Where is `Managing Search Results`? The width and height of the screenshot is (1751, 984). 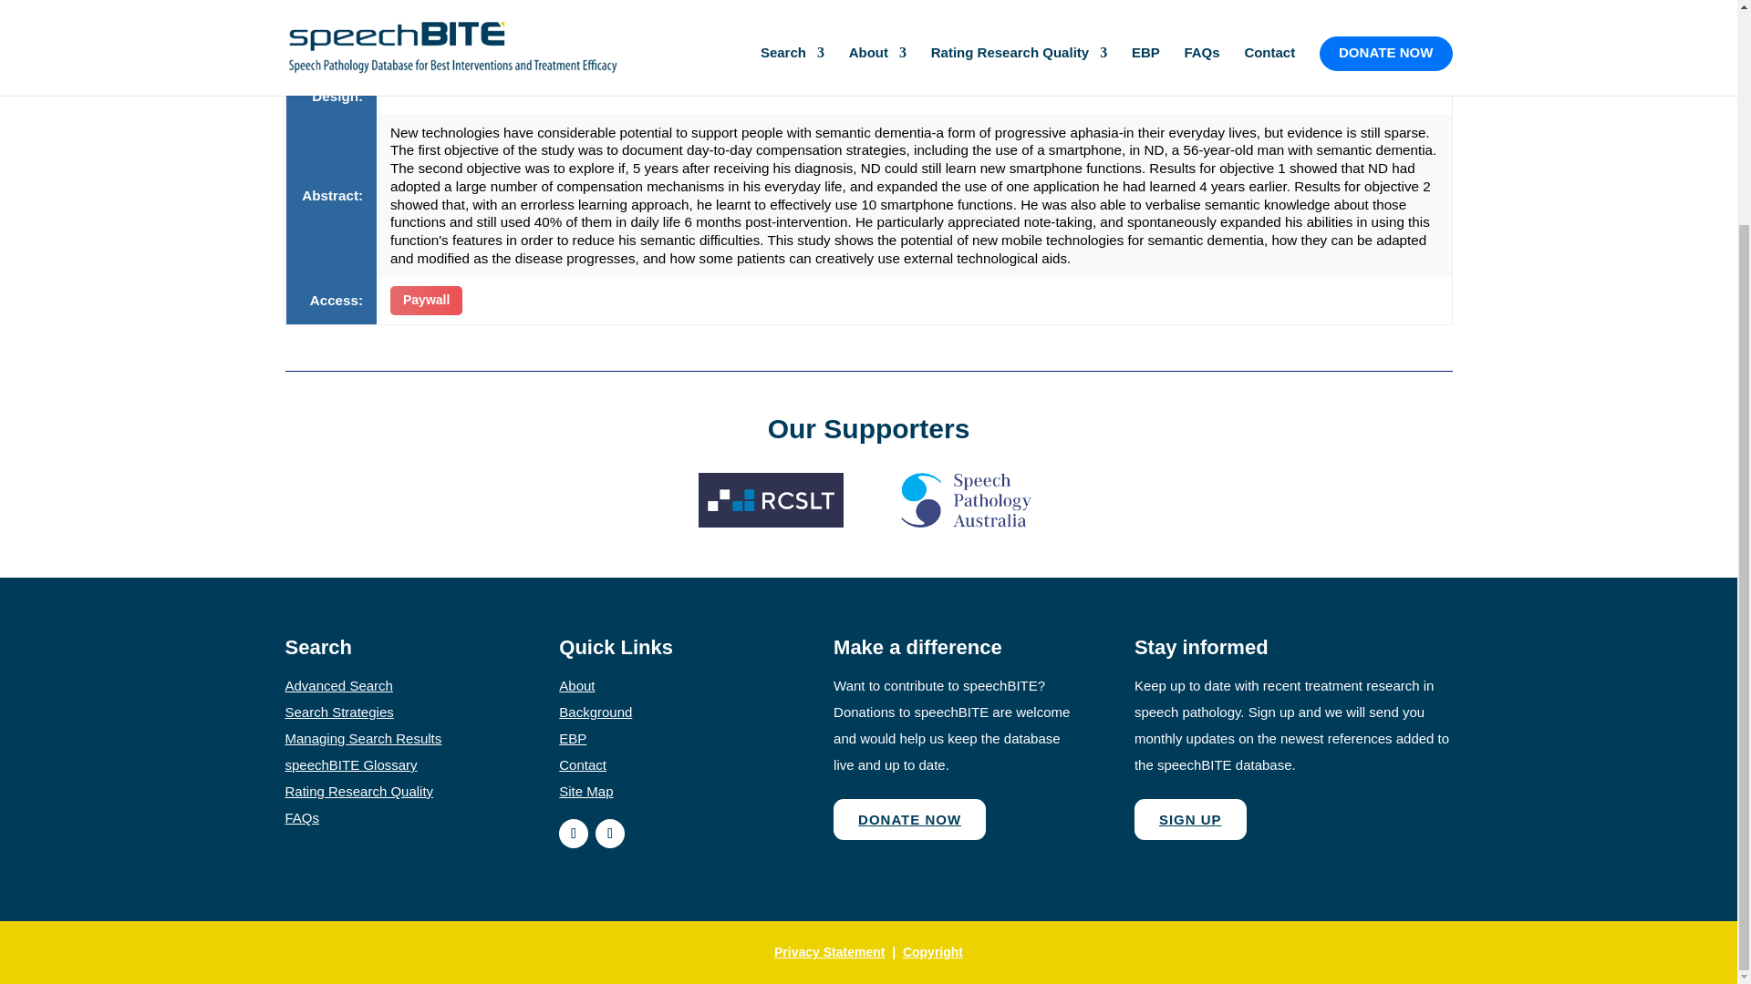
Managing Search Results is located at coordinates (362, 738).